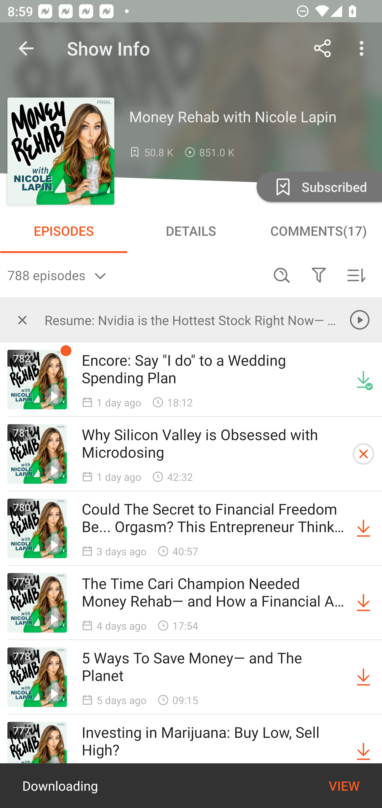  What do you see at coordinates (22, 320) in the screenshot?
I see `` at bounding box center [22, 320].